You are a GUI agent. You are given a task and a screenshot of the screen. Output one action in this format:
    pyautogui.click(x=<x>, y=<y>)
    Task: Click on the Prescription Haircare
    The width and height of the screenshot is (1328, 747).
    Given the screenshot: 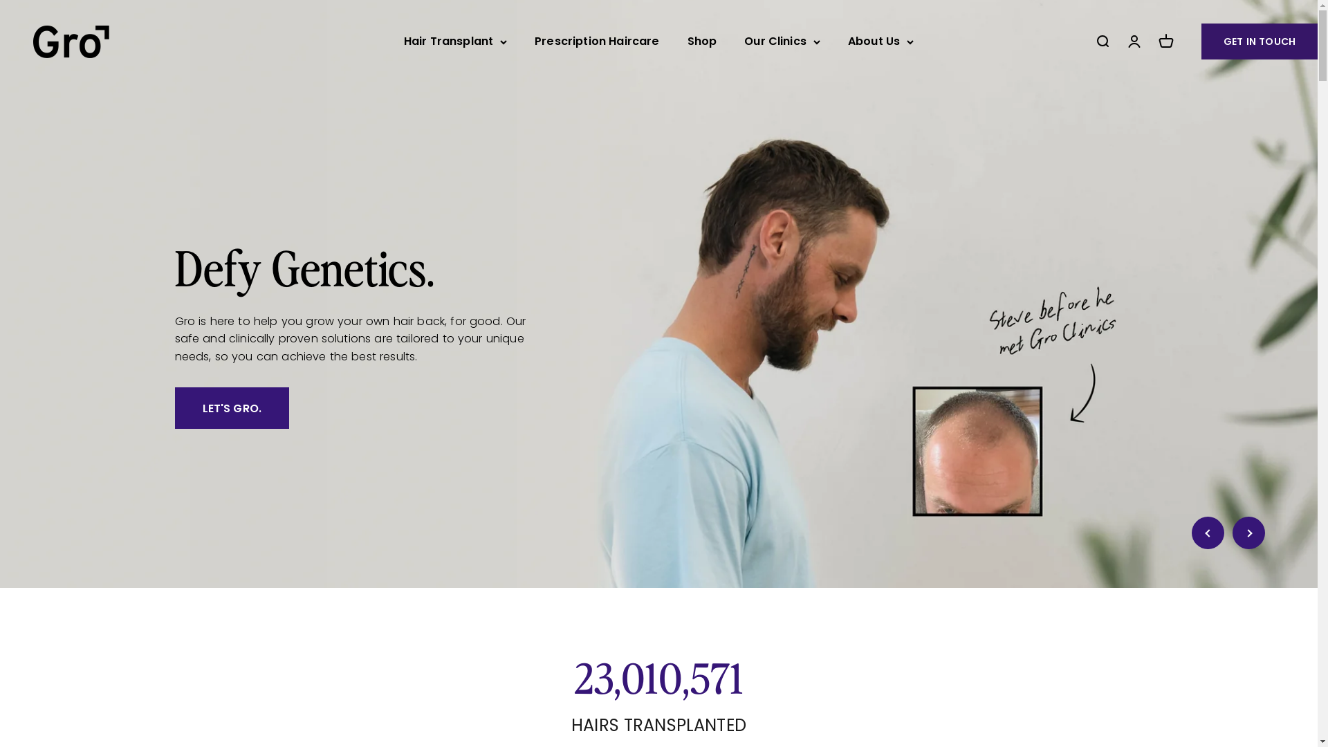 What is the action you would take?
    pyautogui.click(x=597, y=41)
    